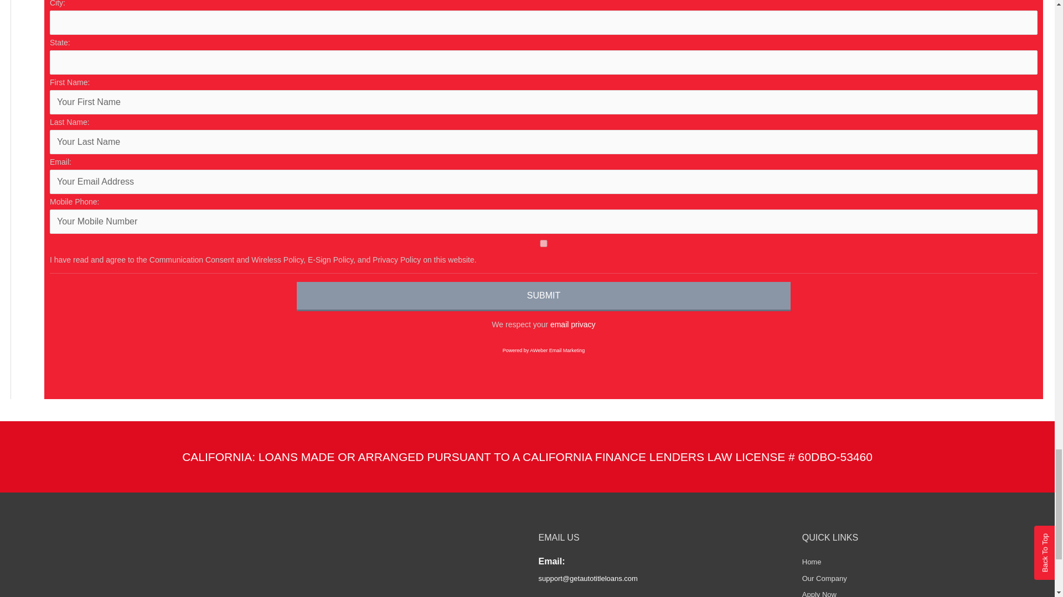 This screenshot has height=597, width=1063. I want to click on Your Mobile Number, so click(544, 222).